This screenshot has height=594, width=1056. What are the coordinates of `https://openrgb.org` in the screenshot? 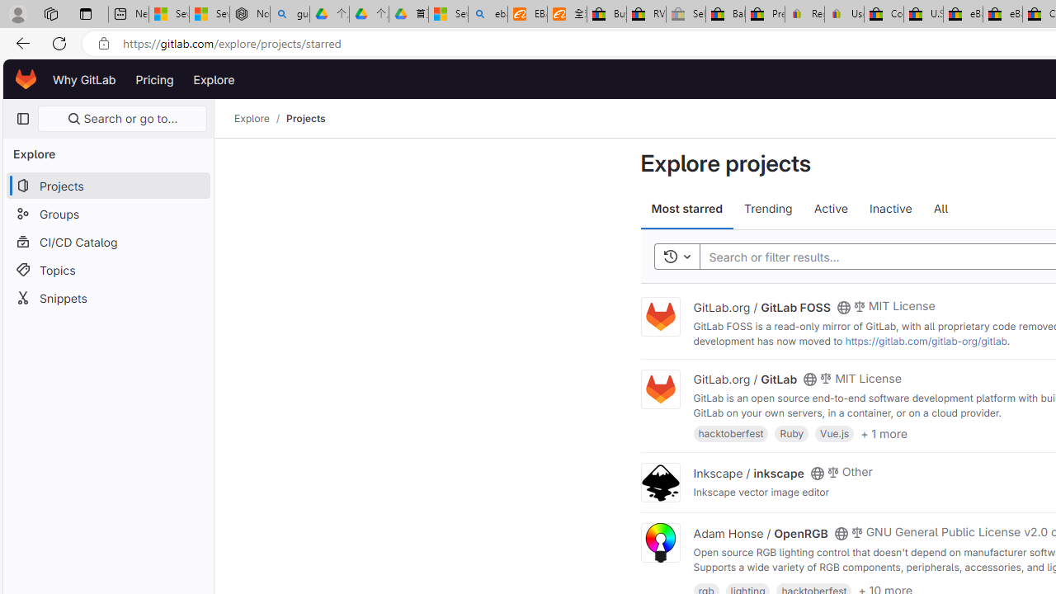 It's located at (833, 581).